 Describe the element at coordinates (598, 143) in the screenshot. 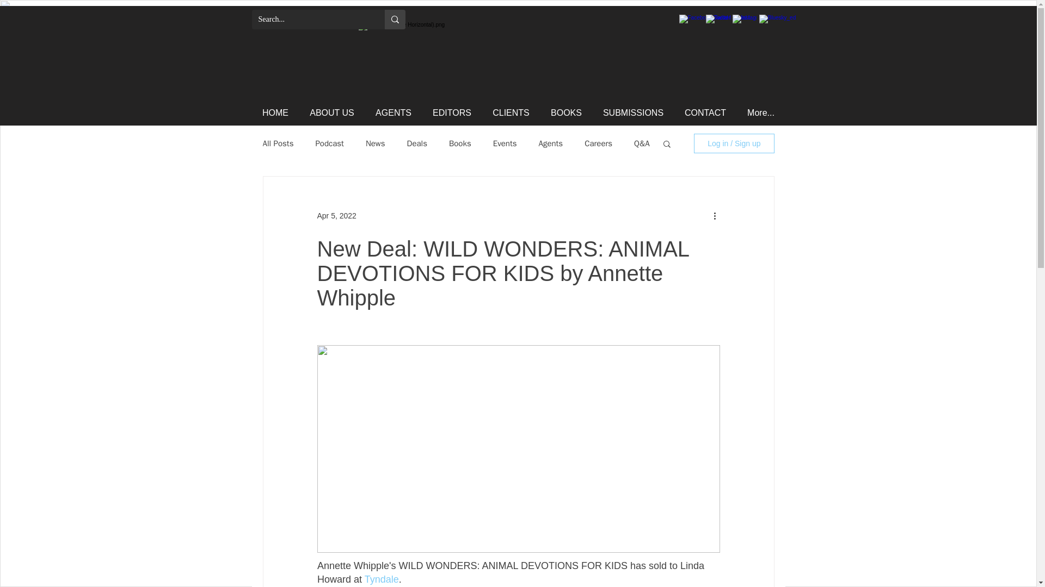

I see `Careers` at that location.